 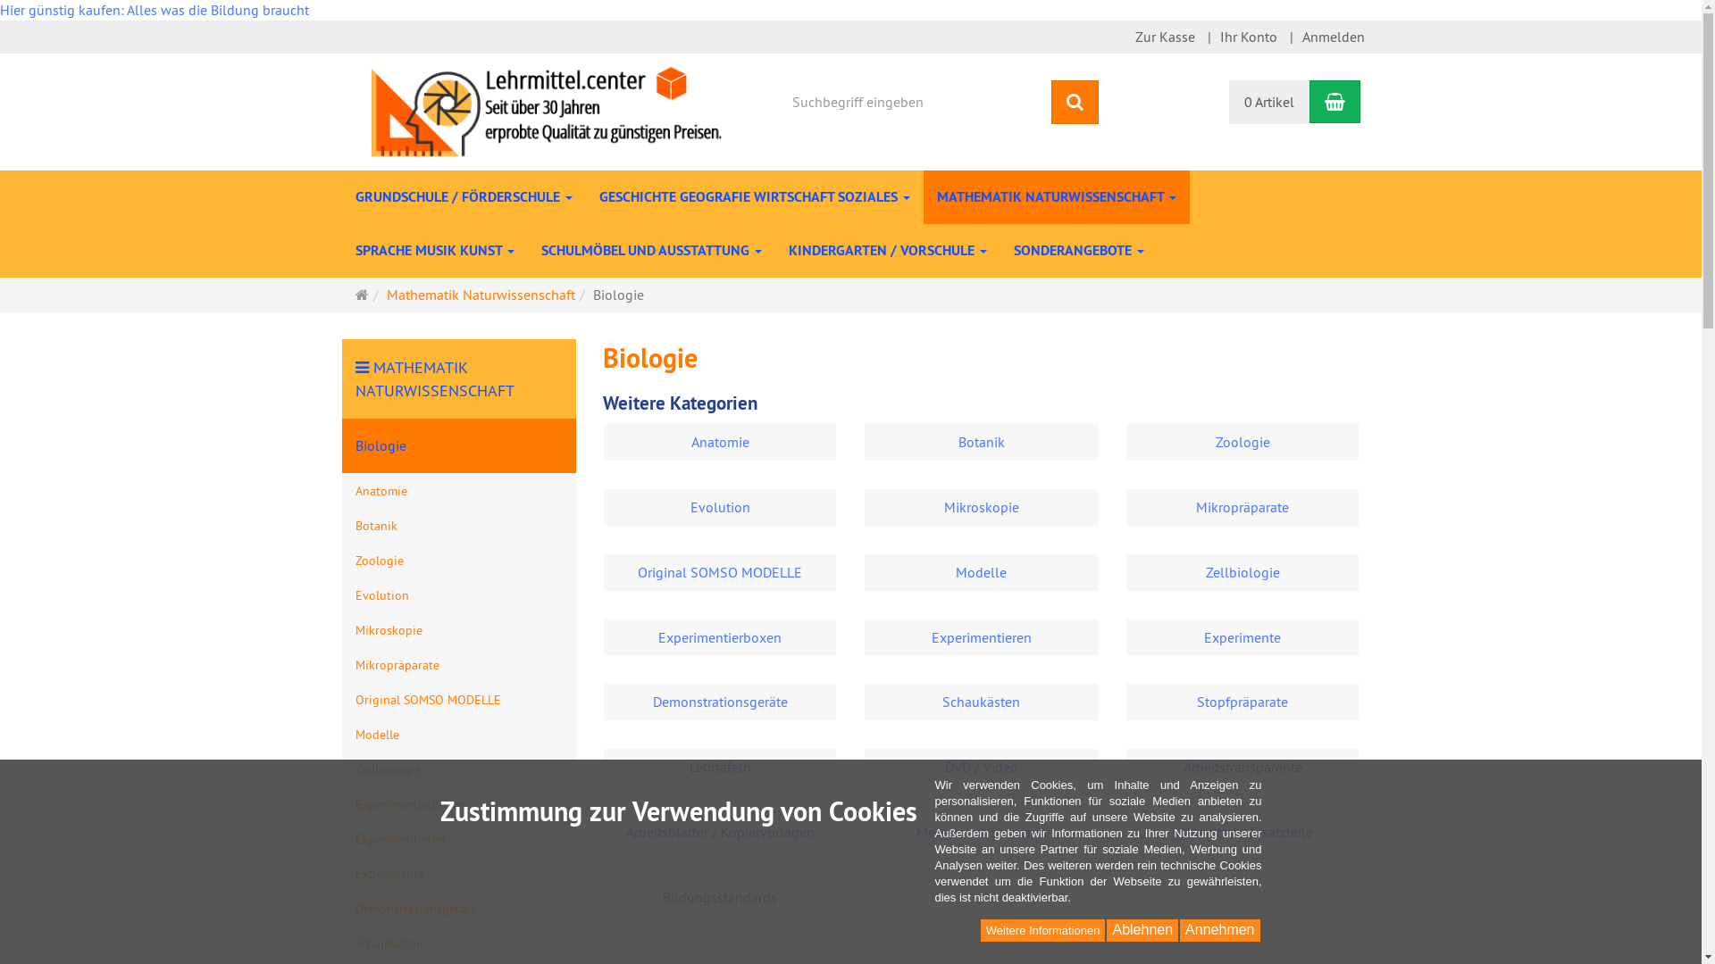 I want to click on GESCHICHTE GEOGRAFIE WIRTSCHAFT SOZIALES, so click(x=755, y=197).